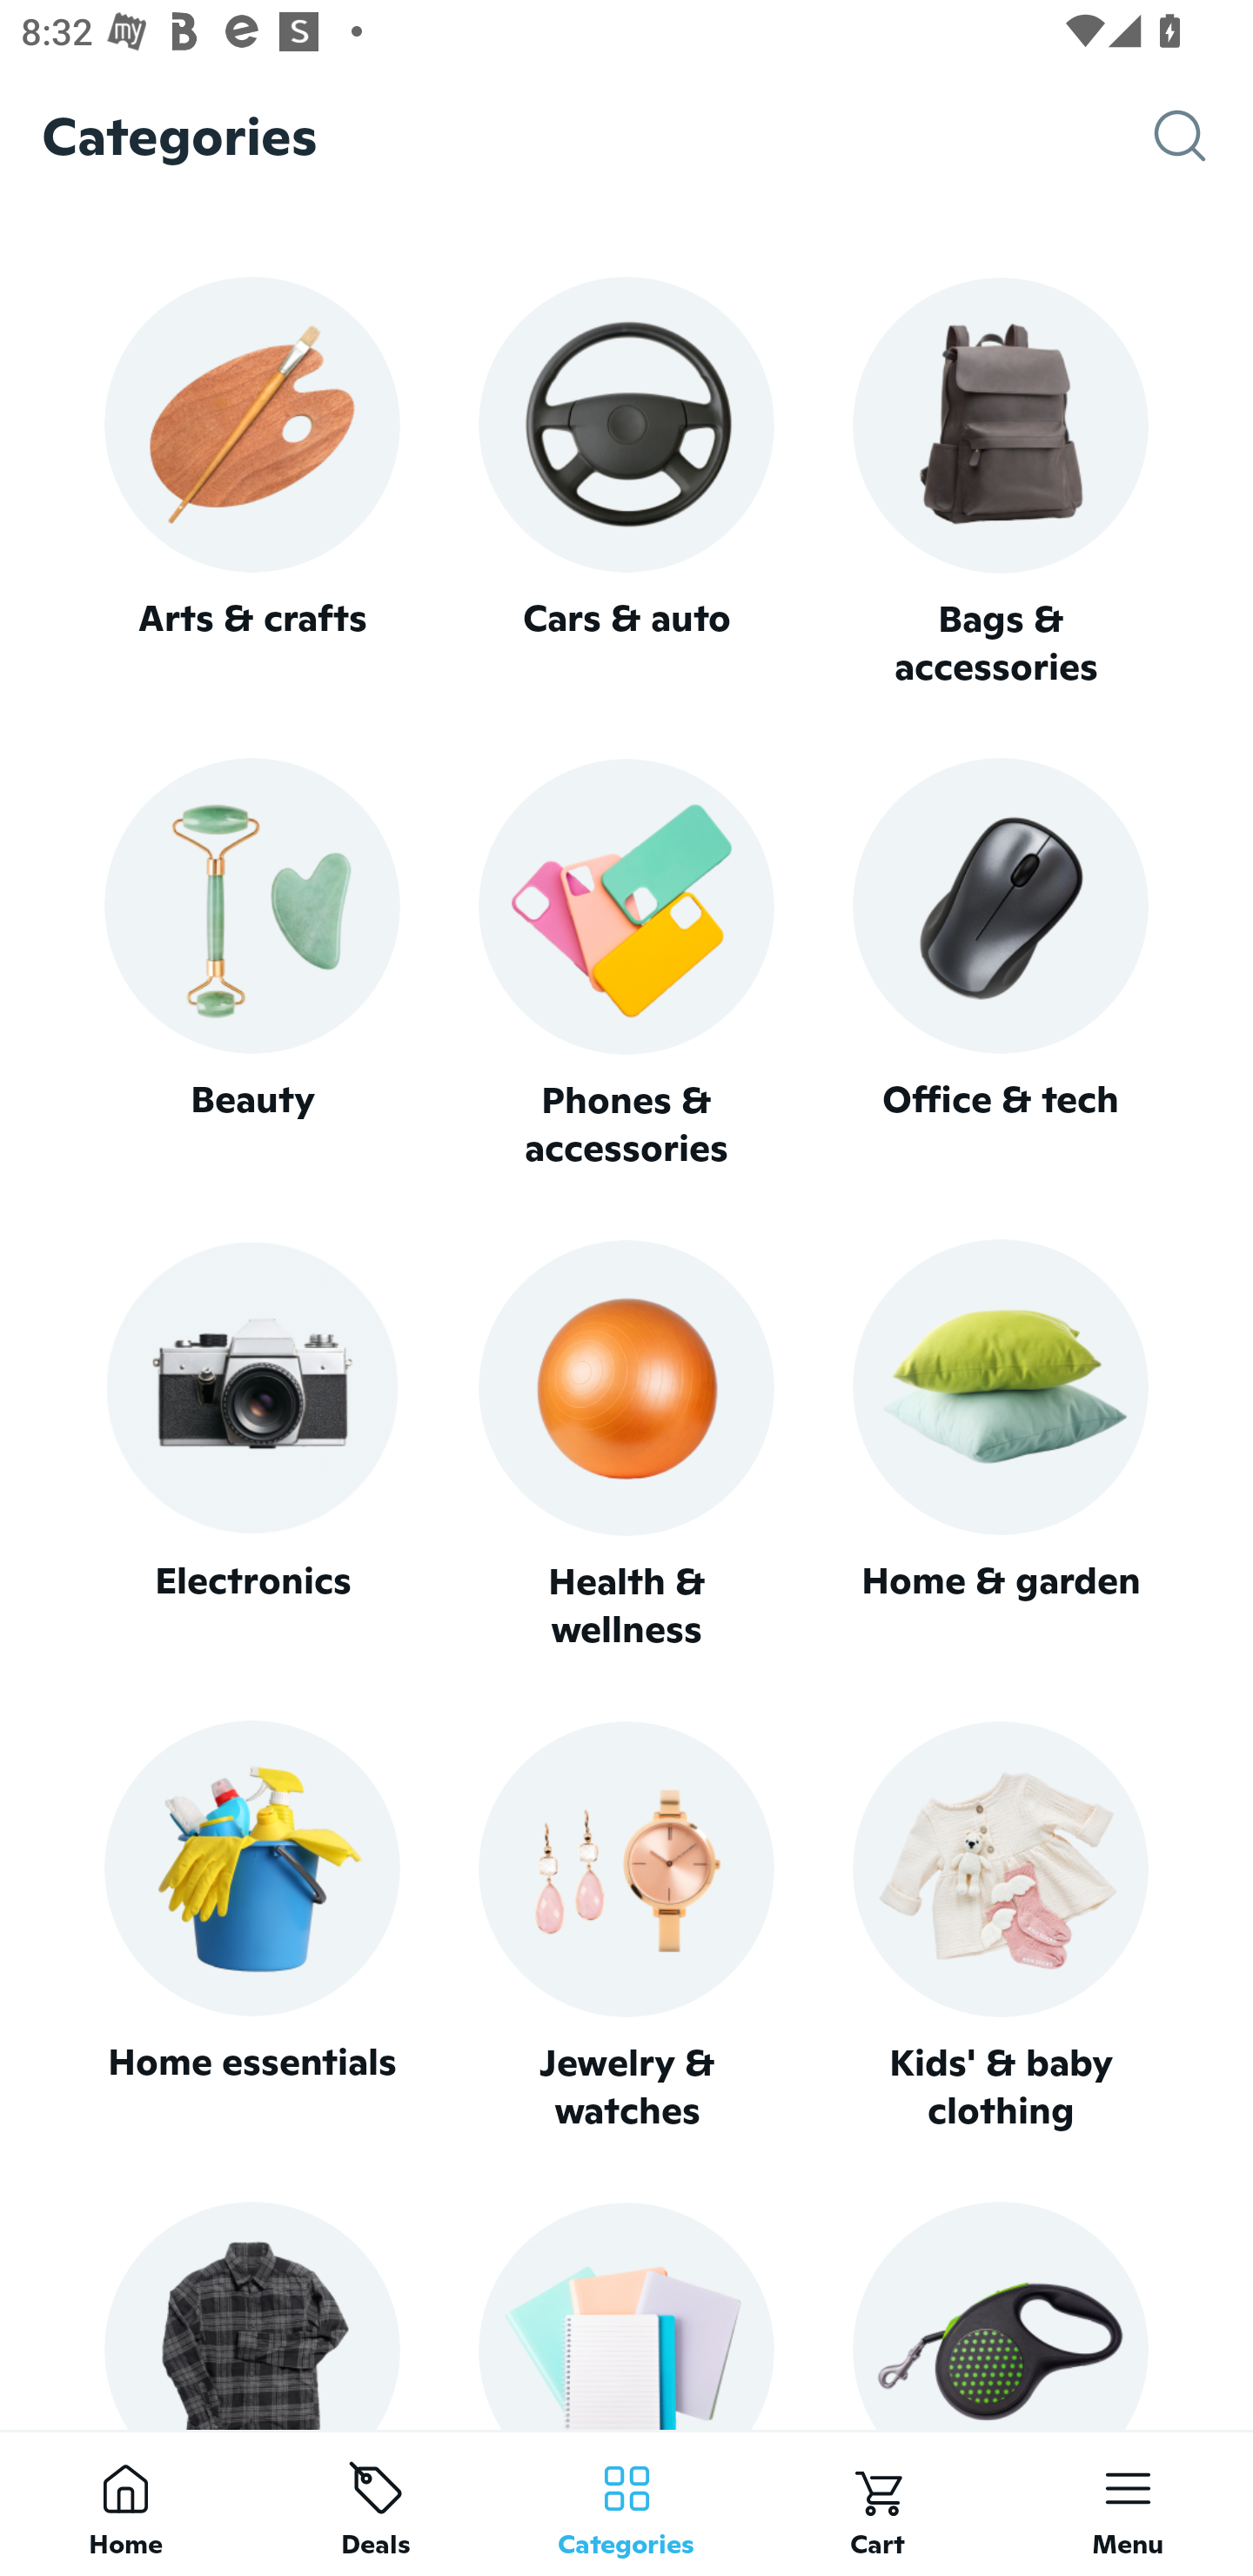  Describe the element at coordinates (1001, 1446) in the screenshot. I see `Home & garden` at that location.